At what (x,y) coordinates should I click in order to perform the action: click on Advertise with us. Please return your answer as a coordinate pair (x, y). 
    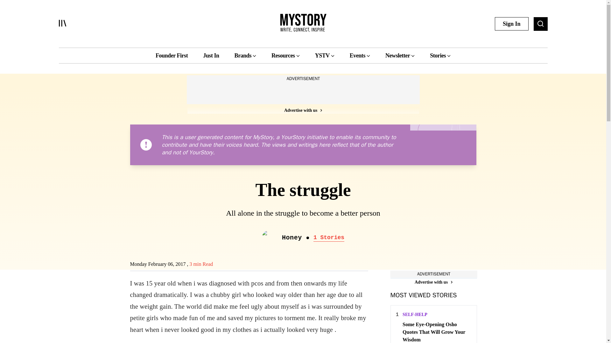
    Looking at the image, I should click on (303, 110).